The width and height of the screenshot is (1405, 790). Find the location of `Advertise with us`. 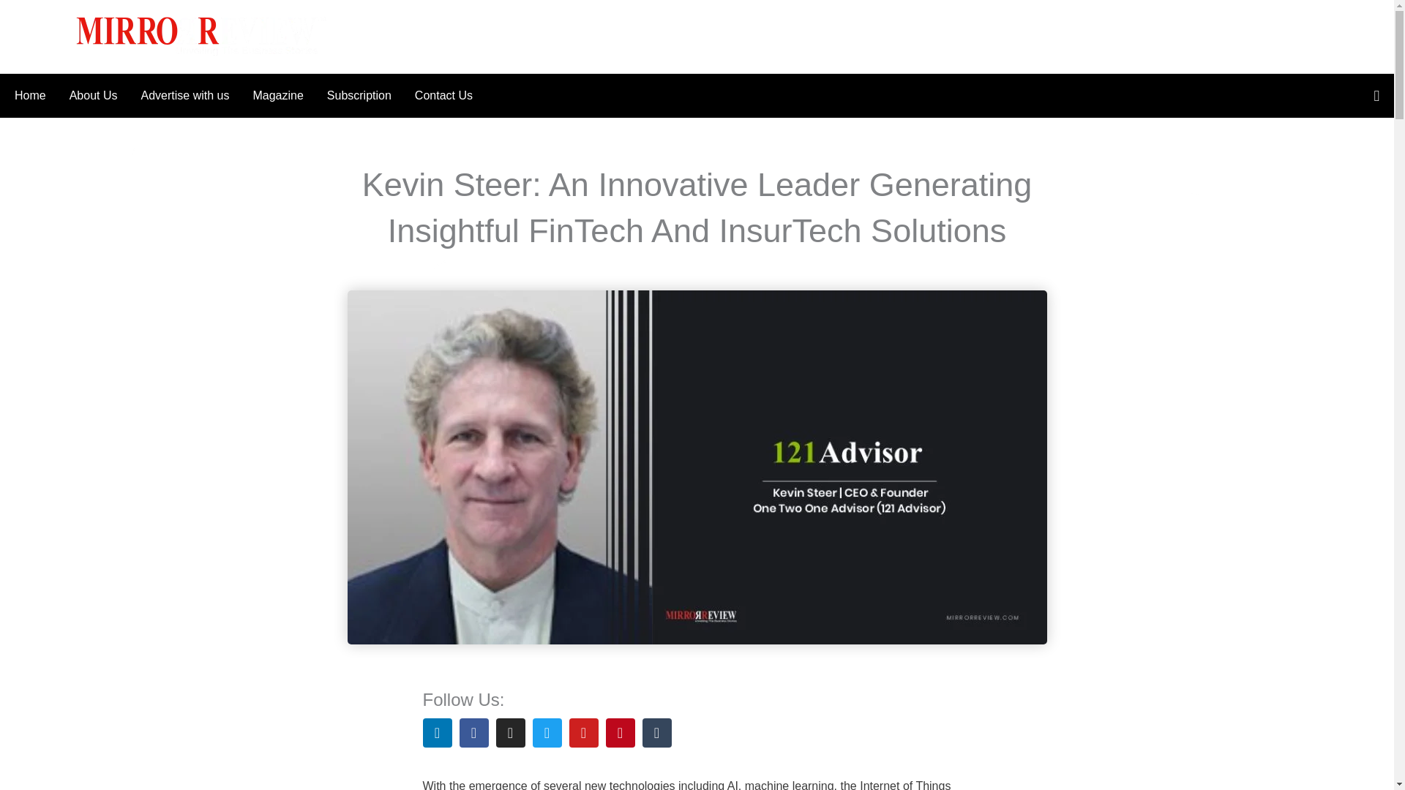

Advertise with us is located at coordinates (184, 95).